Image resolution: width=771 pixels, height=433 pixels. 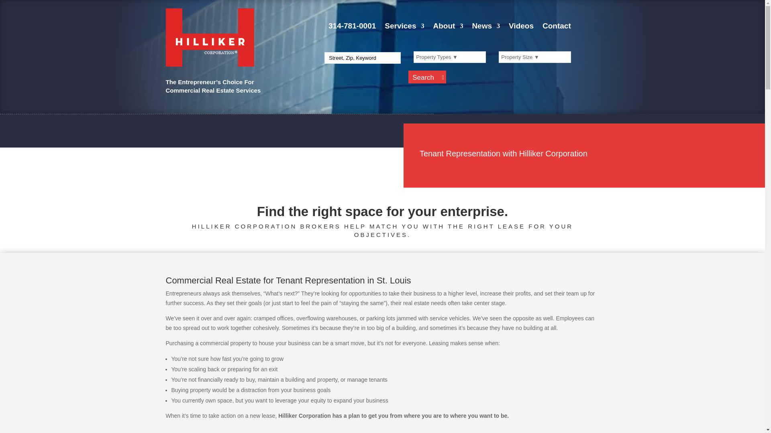 What do you see at coordinates (557, 27) in the screenshot?
I see `Contact` at bounding box center [557, 27].